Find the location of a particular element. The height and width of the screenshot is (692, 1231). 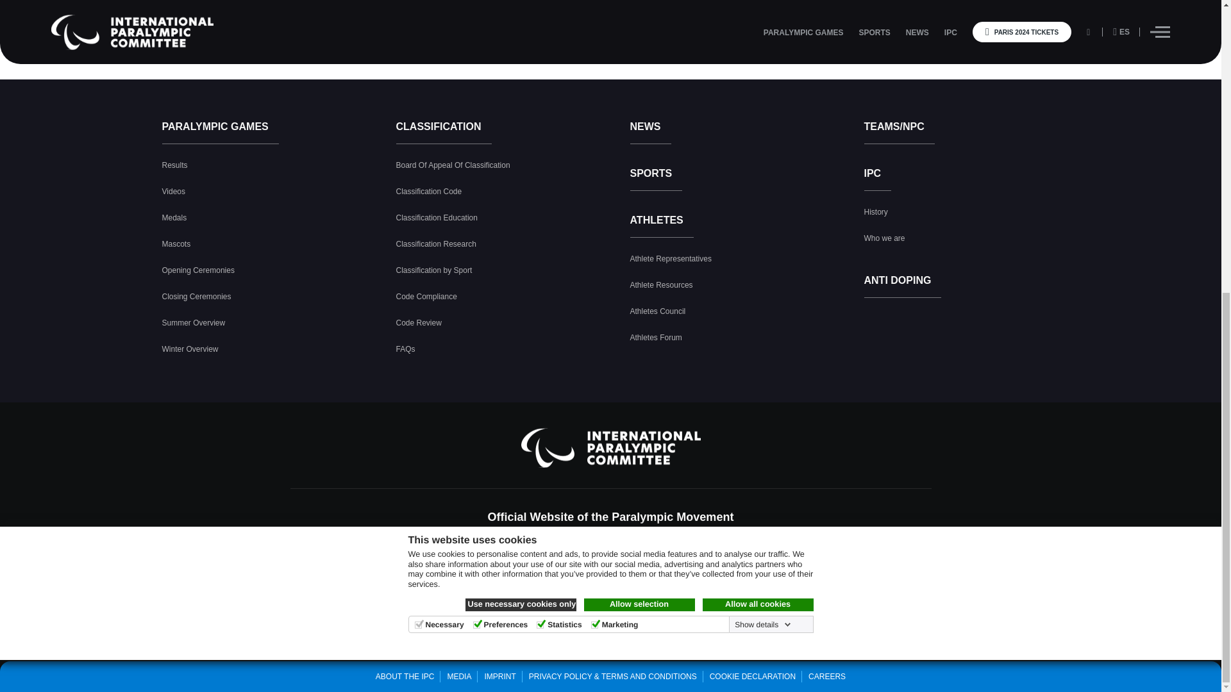

Allow all cookies is located at coordinates (758, 101).